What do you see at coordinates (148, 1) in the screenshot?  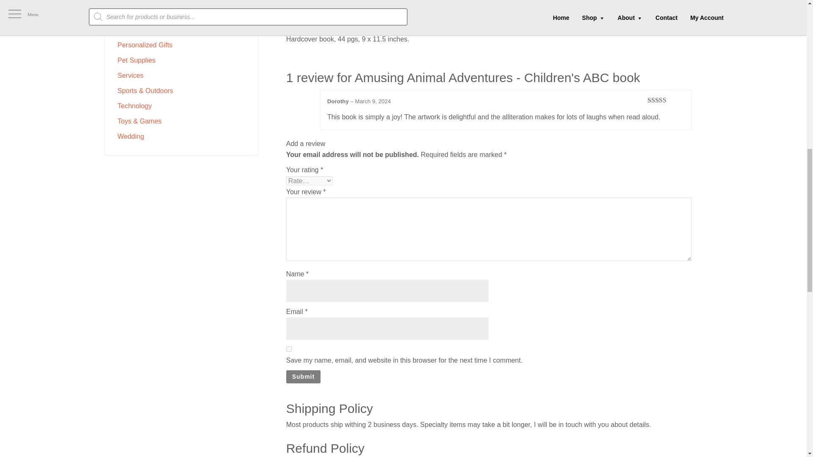 I see `Household Supplies` at bounding box center [148, 1].